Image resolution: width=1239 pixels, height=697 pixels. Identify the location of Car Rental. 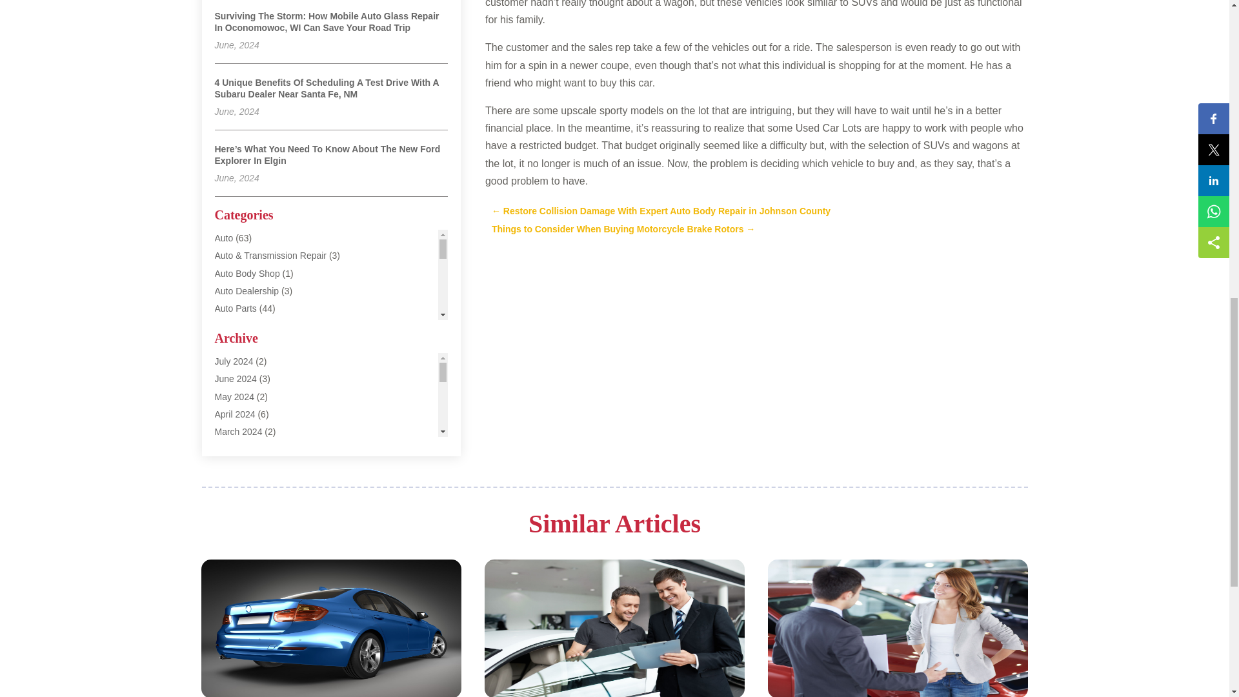
(236, 554).